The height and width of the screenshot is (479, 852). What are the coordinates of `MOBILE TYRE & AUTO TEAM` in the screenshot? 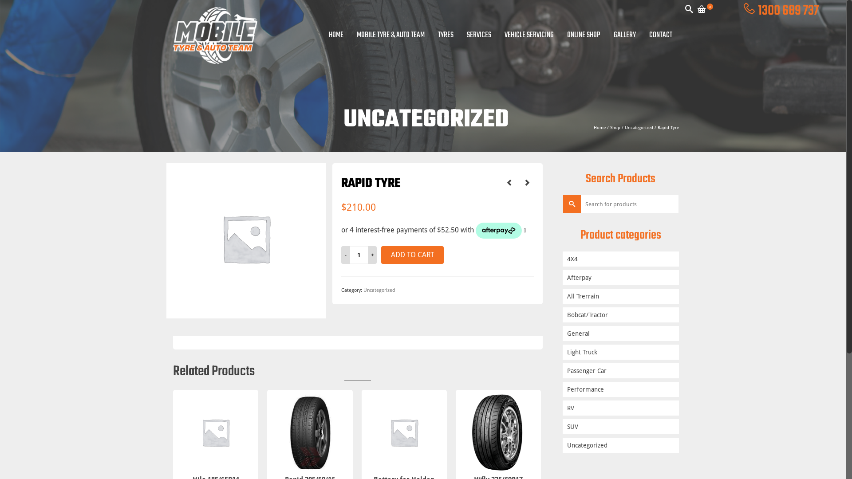 It's located at (390, 35).